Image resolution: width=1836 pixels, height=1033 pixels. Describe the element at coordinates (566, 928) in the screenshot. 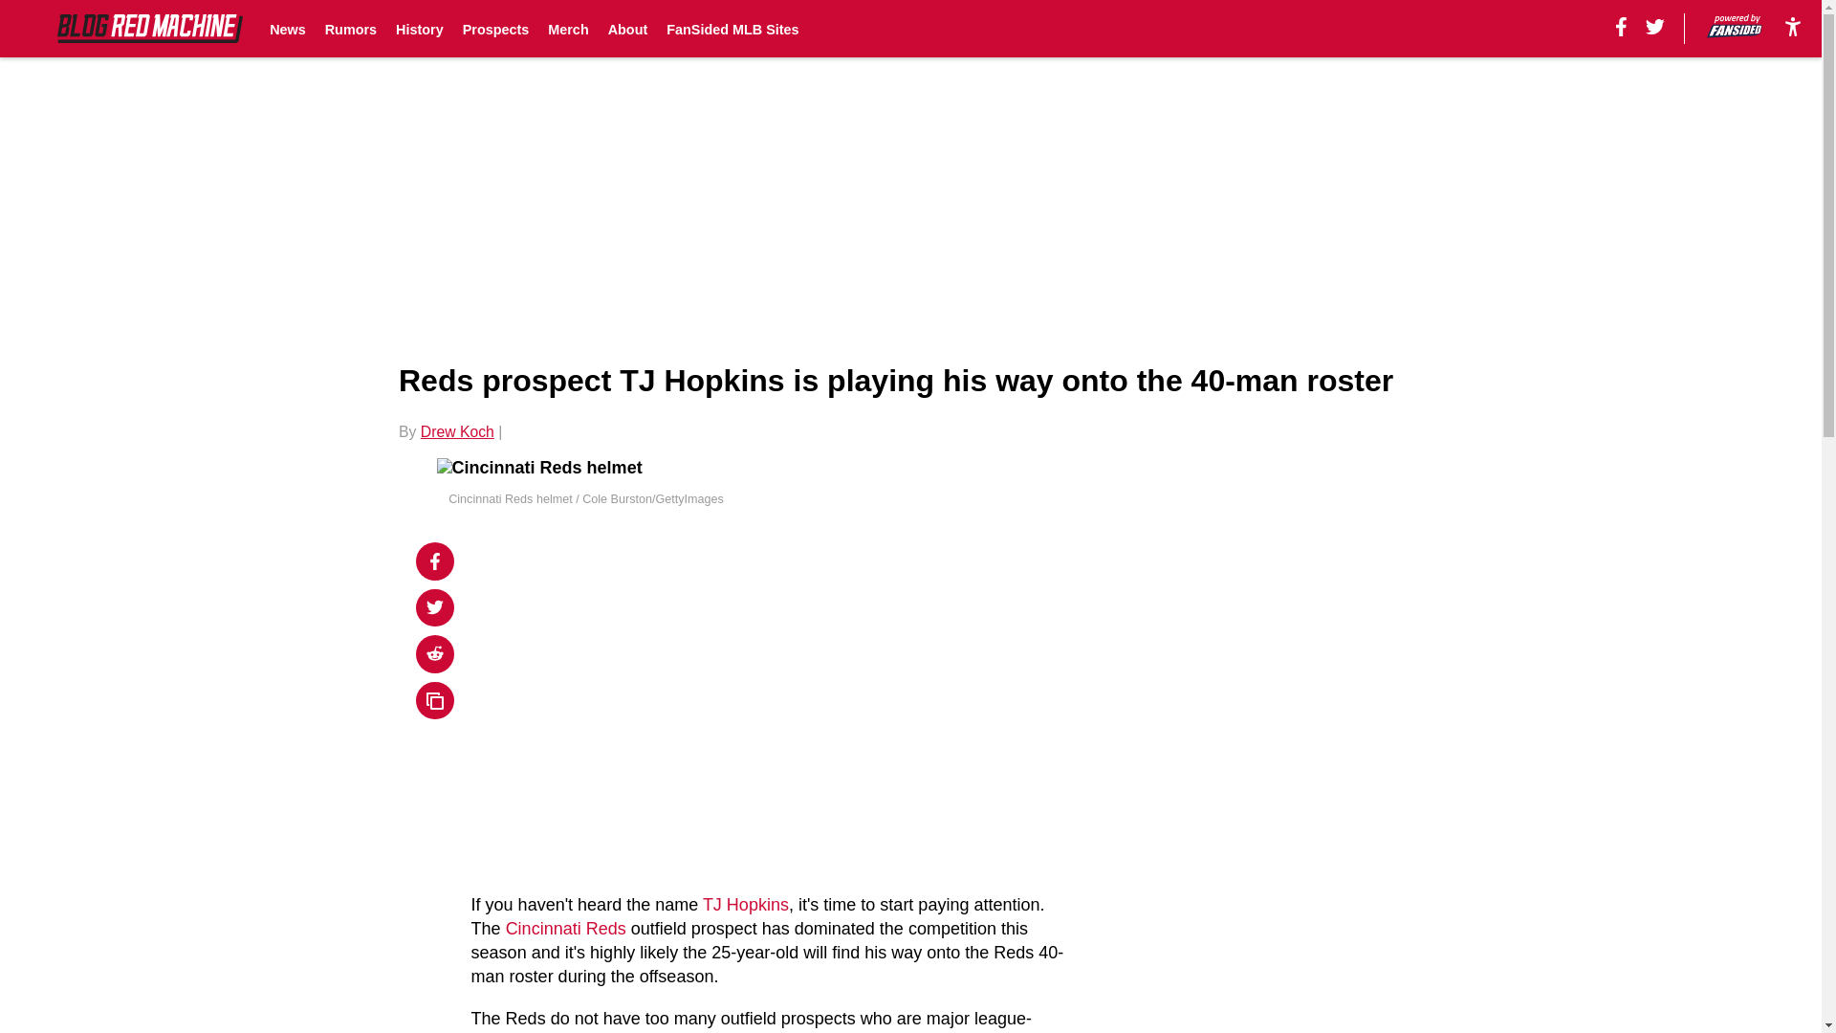

I see `Cincinnati Reds` at that location.